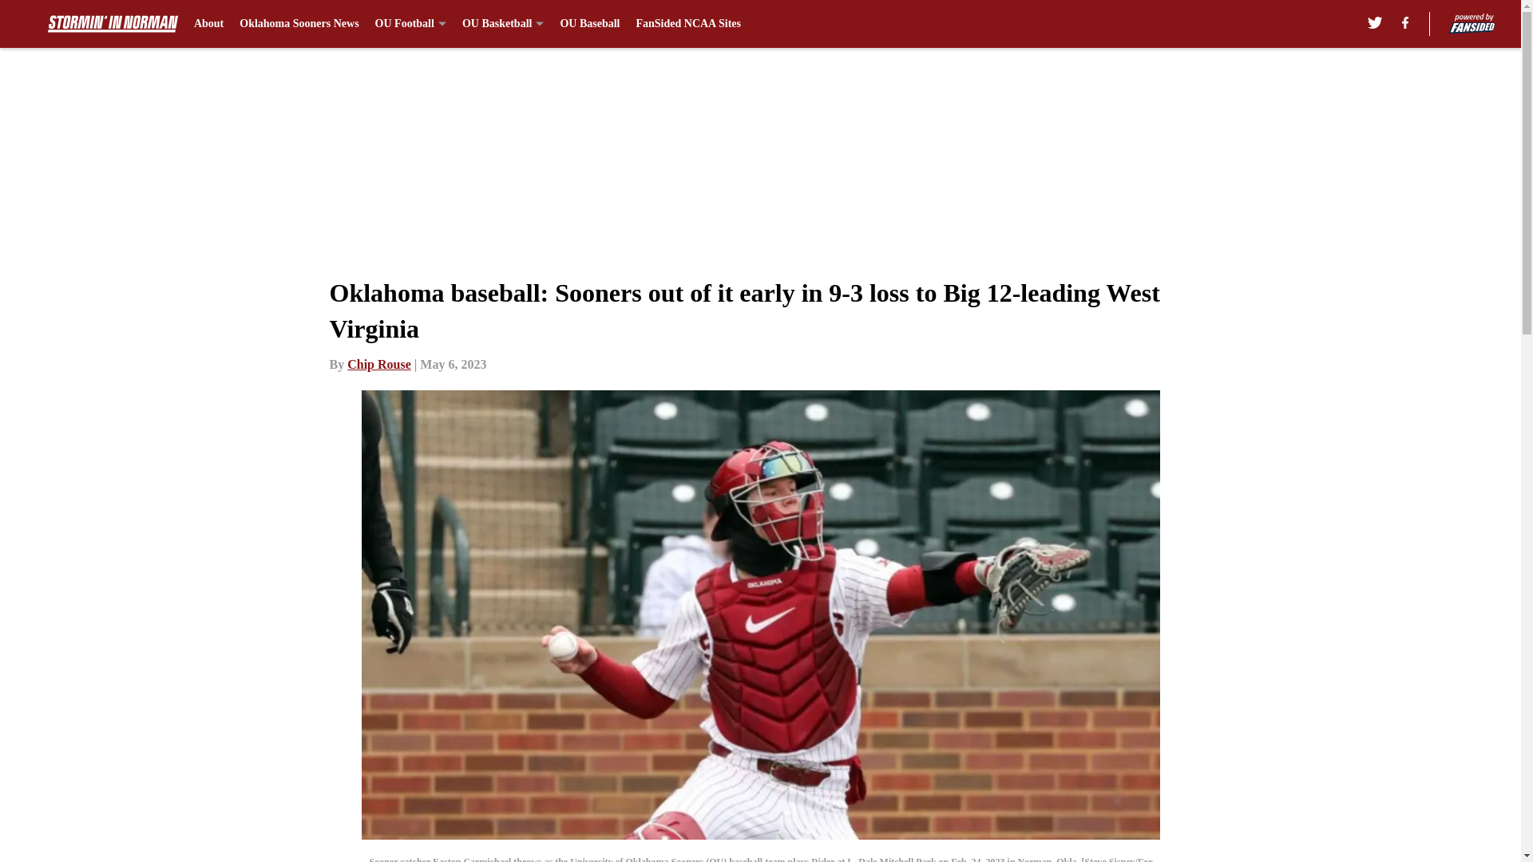 The image size is (1533, 862). I want to click on FanSided NCAA Sites, so click(688, 24).